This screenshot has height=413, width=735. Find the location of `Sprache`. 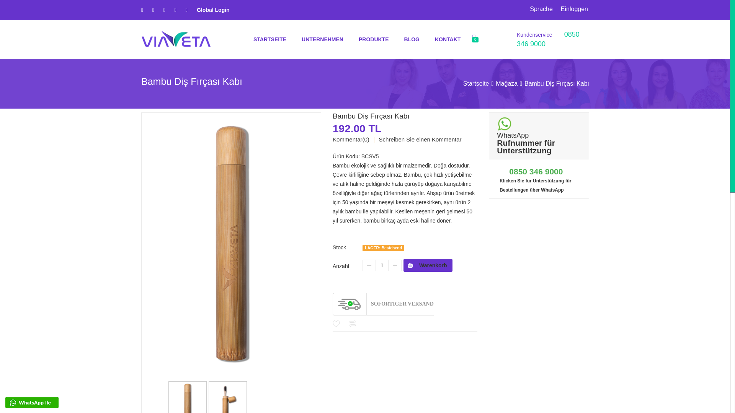

Sprache is located at coordinates (541, 9).